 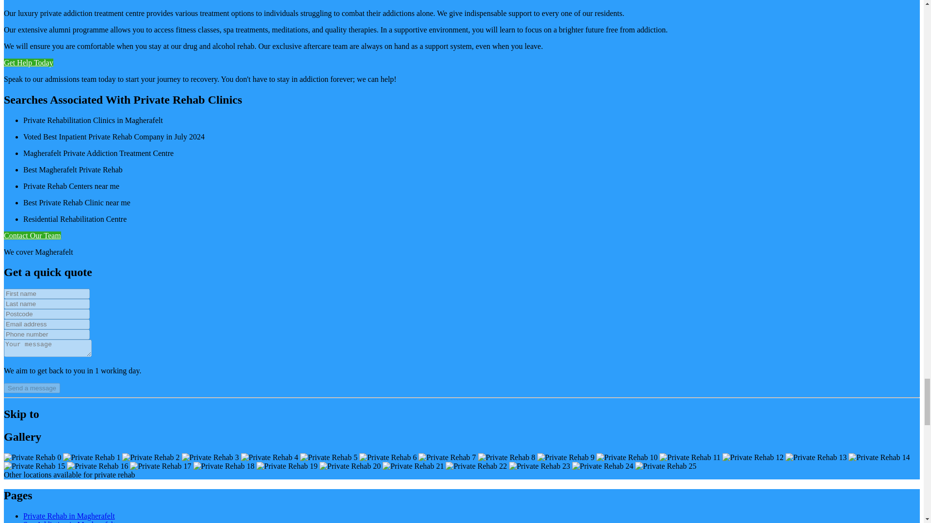 What do you see at coordinates (32, 388) in the screenshot?
I see `Send a message` at bounding box center [32, 388].